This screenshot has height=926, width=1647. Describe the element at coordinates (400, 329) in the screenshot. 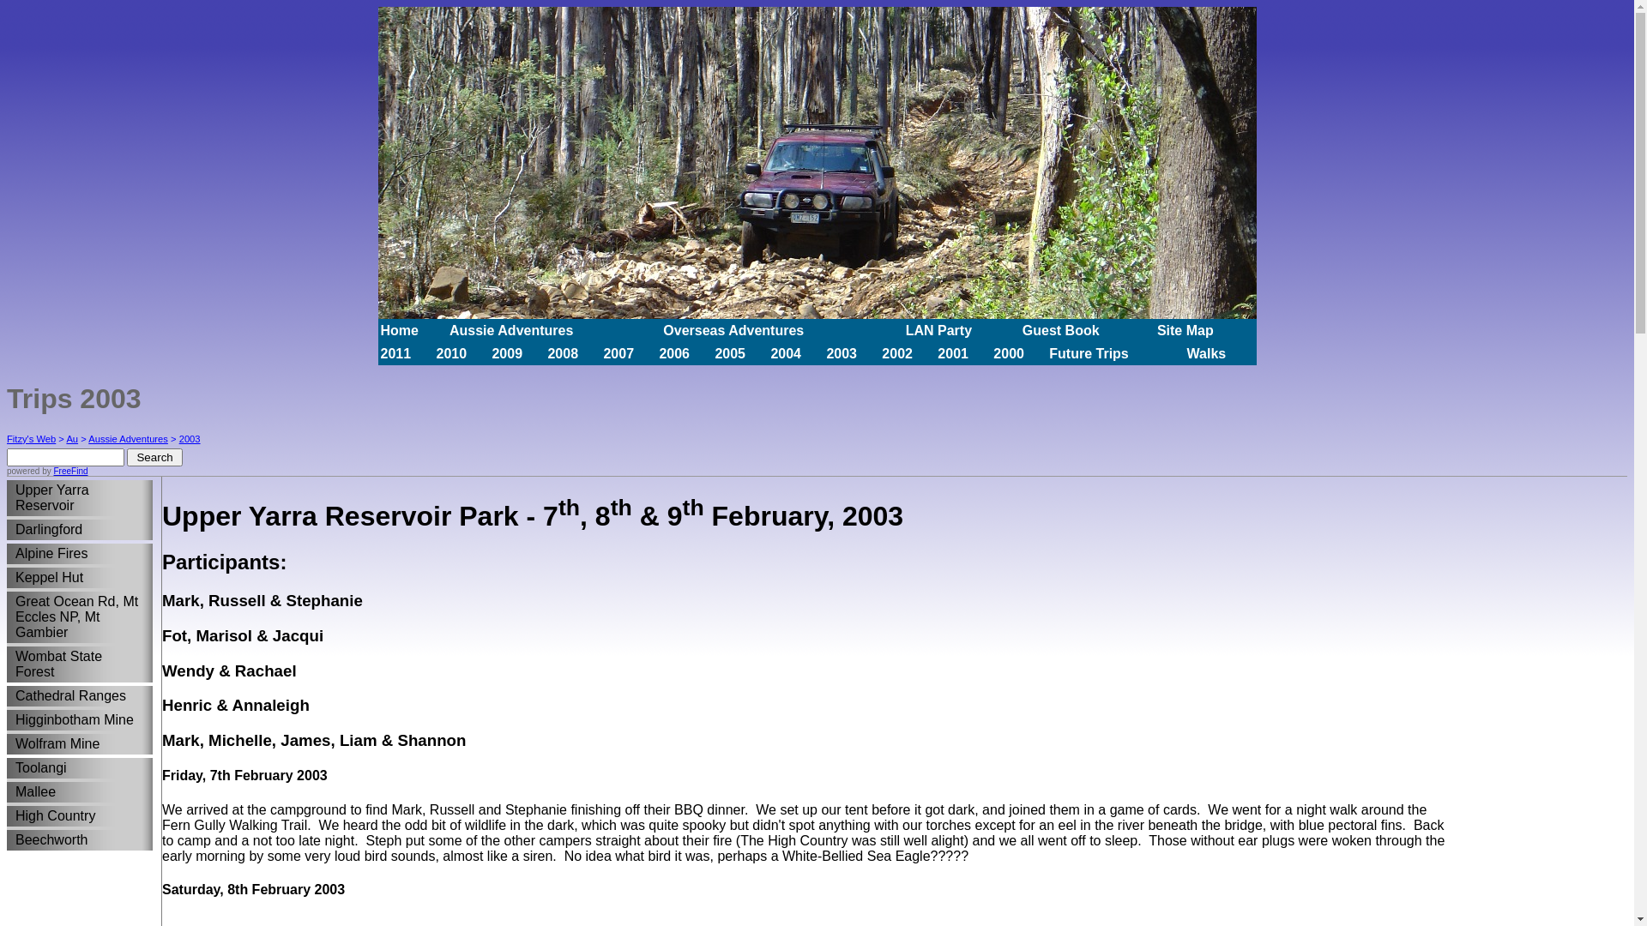

I see `Home` at that location.